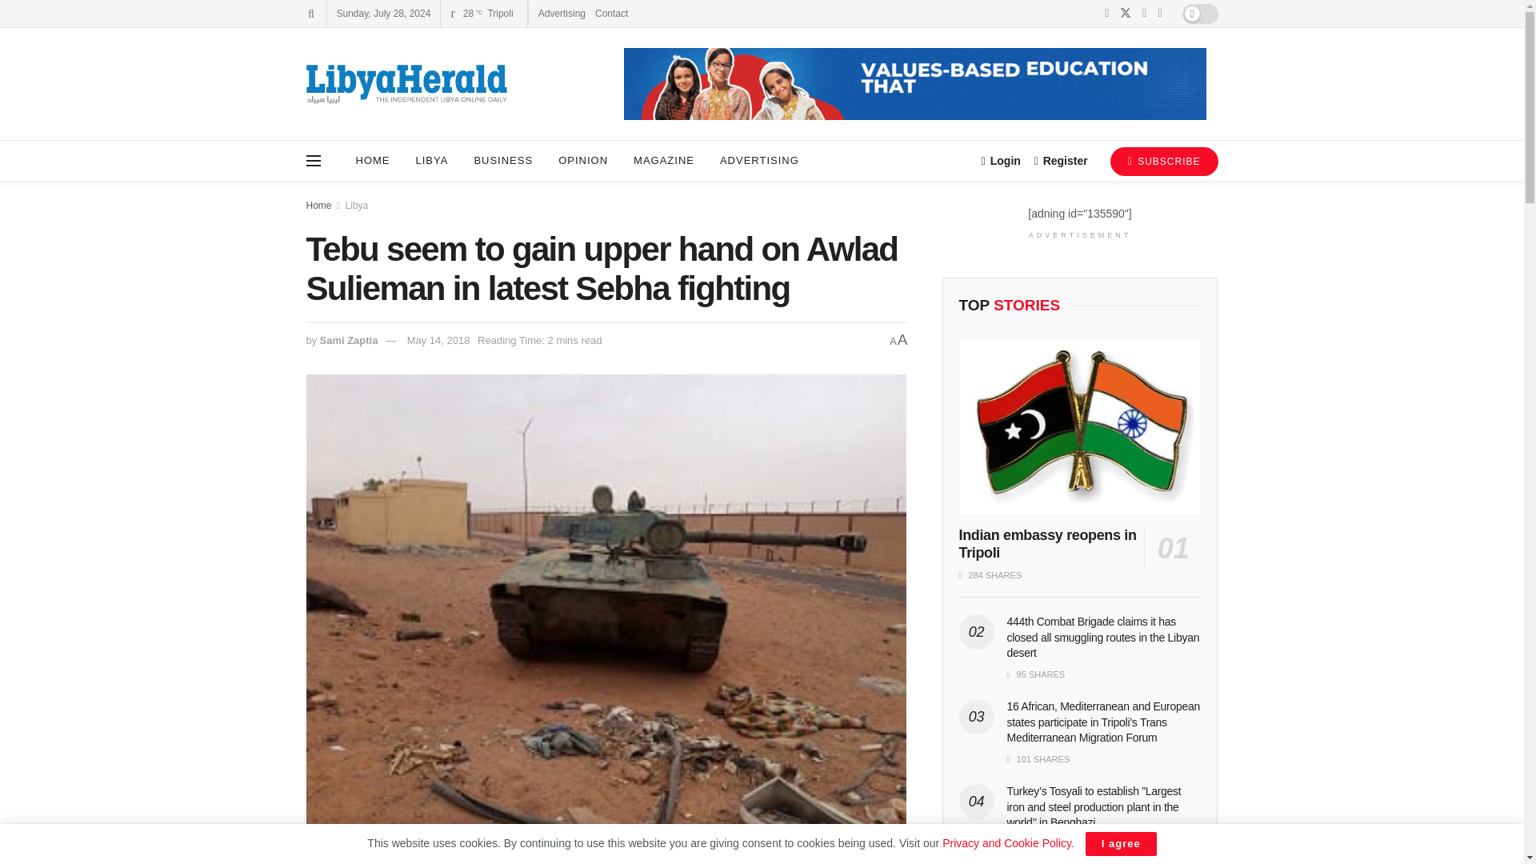 Image resolution: width=1536 pixels, height=864 pixels. Describe the element at coordinates (1164, 162) in the screenshot. I see `SUBSCRIBE` at that location.